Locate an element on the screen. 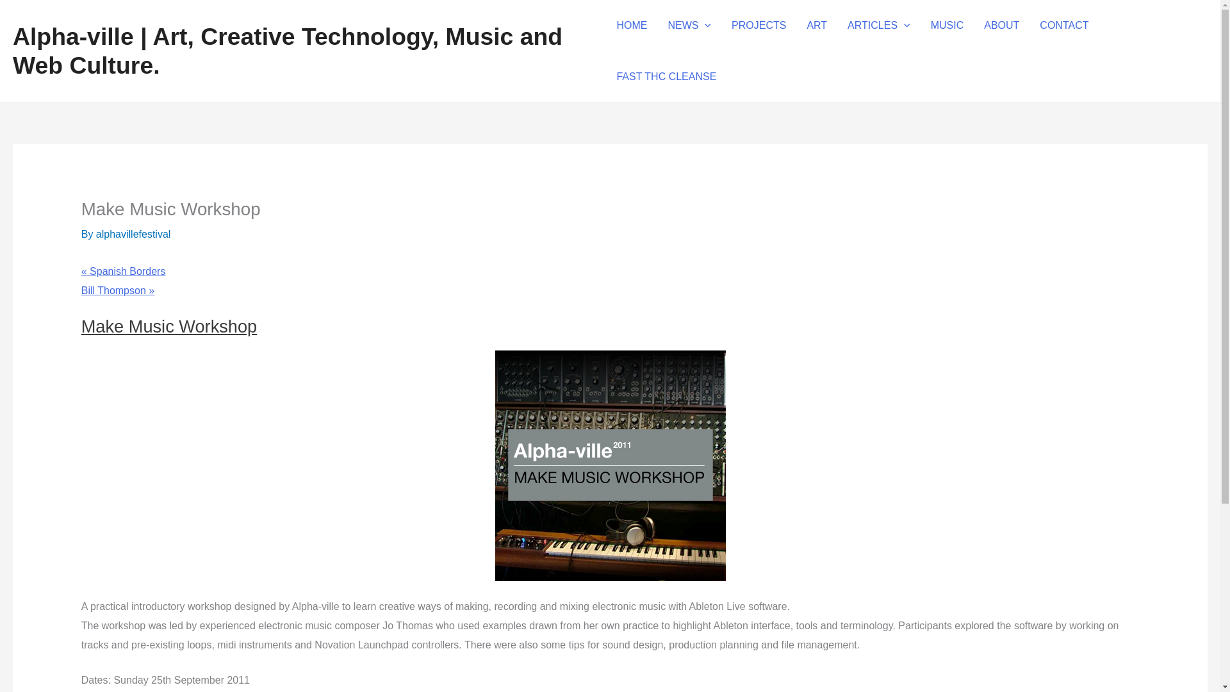  View all posts by alphavillefestival is located at coordinates (133, 234).